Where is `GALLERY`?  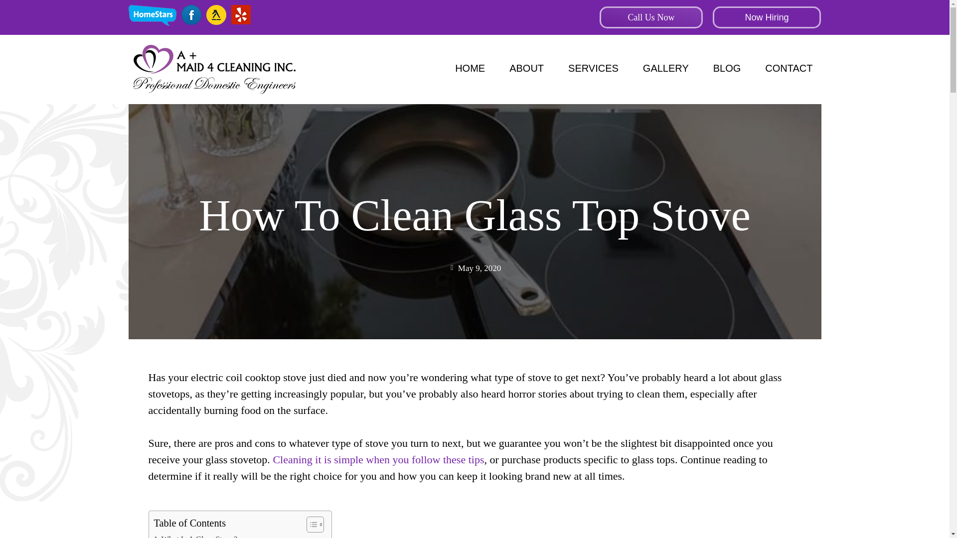 GALLERY is located at coordinates (526, 68).